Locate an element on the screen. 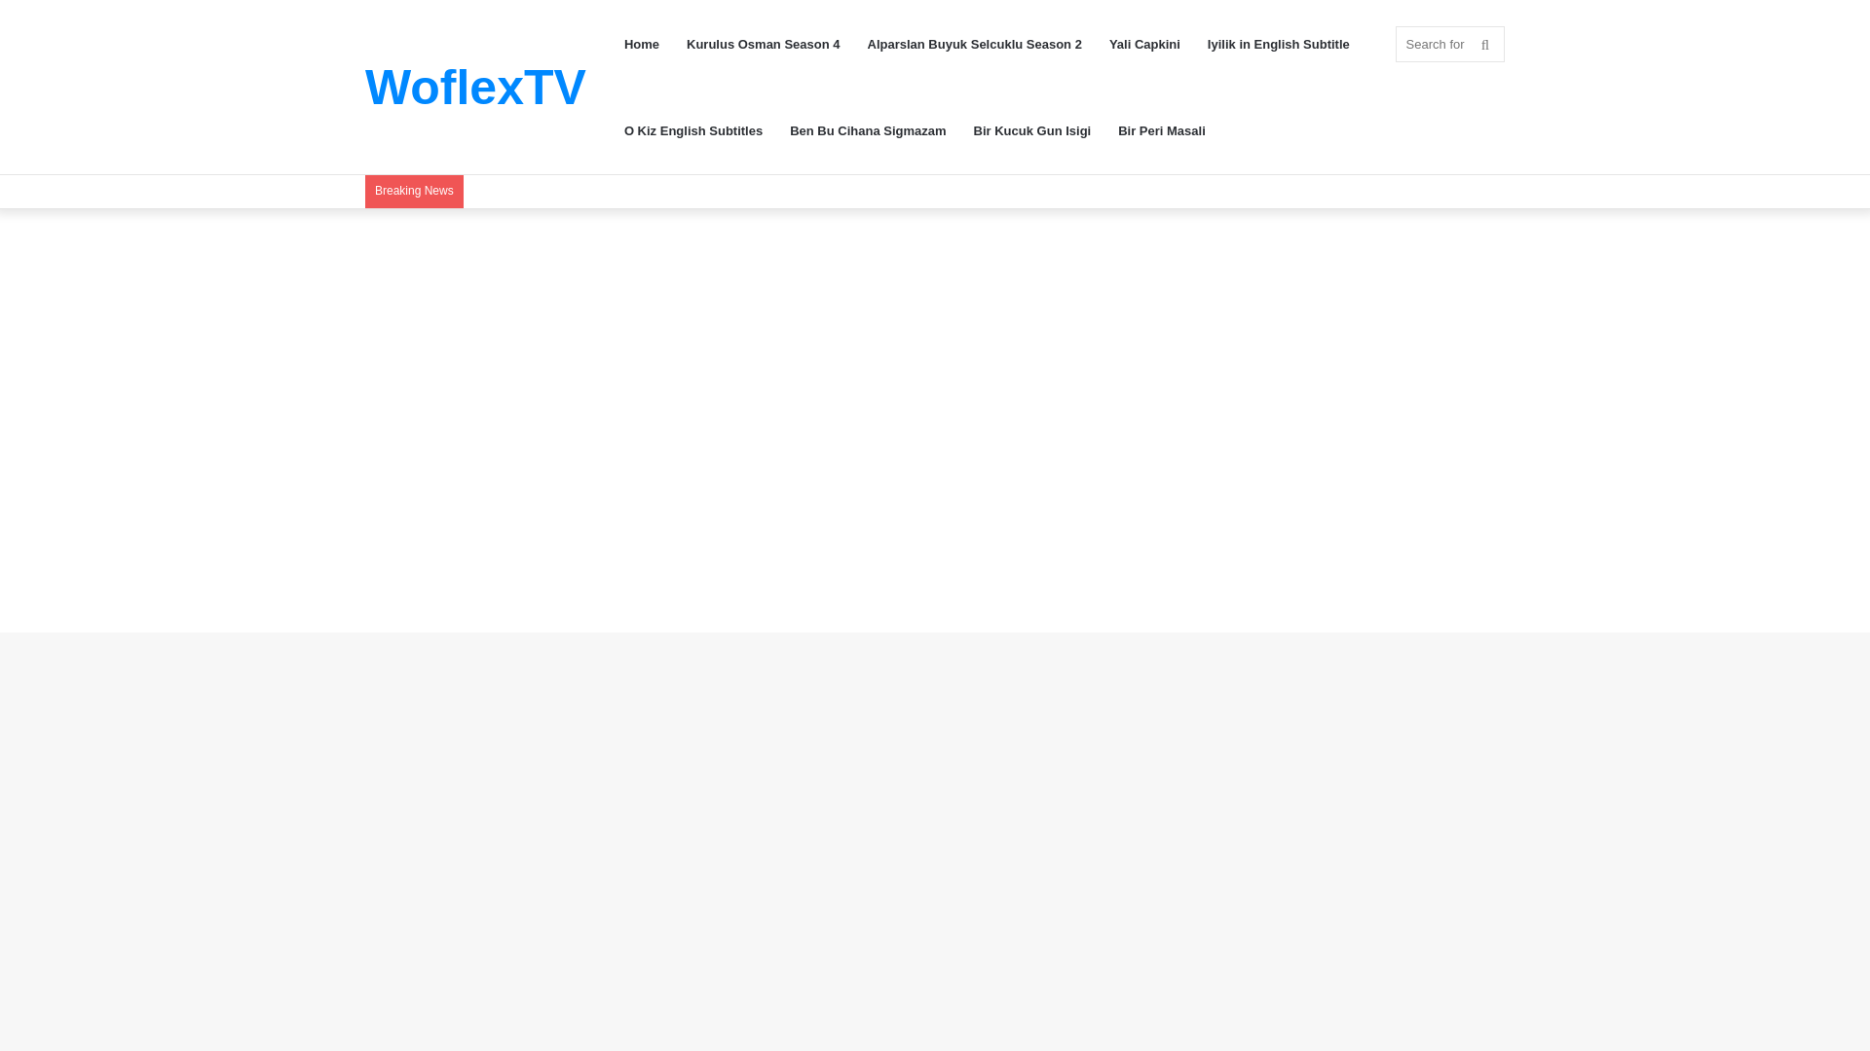 This screenshot has width=1870, height=1051. Iyilik in English Subtitle is located at coordinates (1278, 44).